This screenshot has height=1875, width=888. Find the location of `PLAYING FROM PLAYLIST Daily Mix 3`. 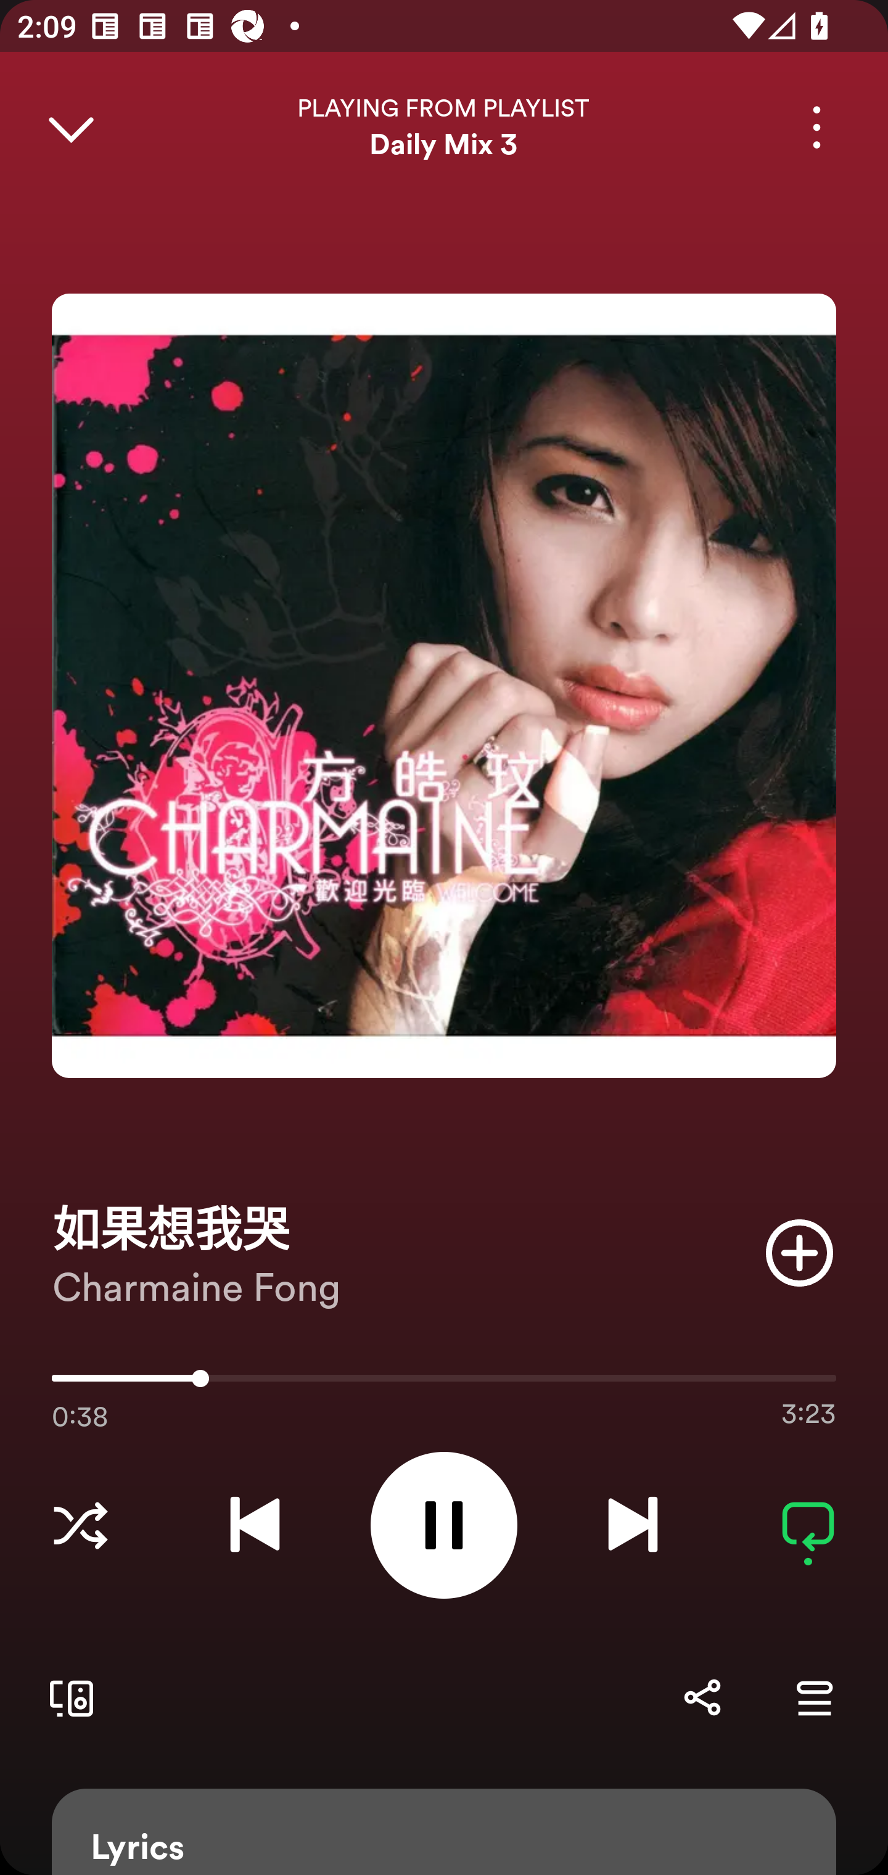

PLAYING FROM PLAYLIST Daily Mix 3 is located at coordinates (444, 127).